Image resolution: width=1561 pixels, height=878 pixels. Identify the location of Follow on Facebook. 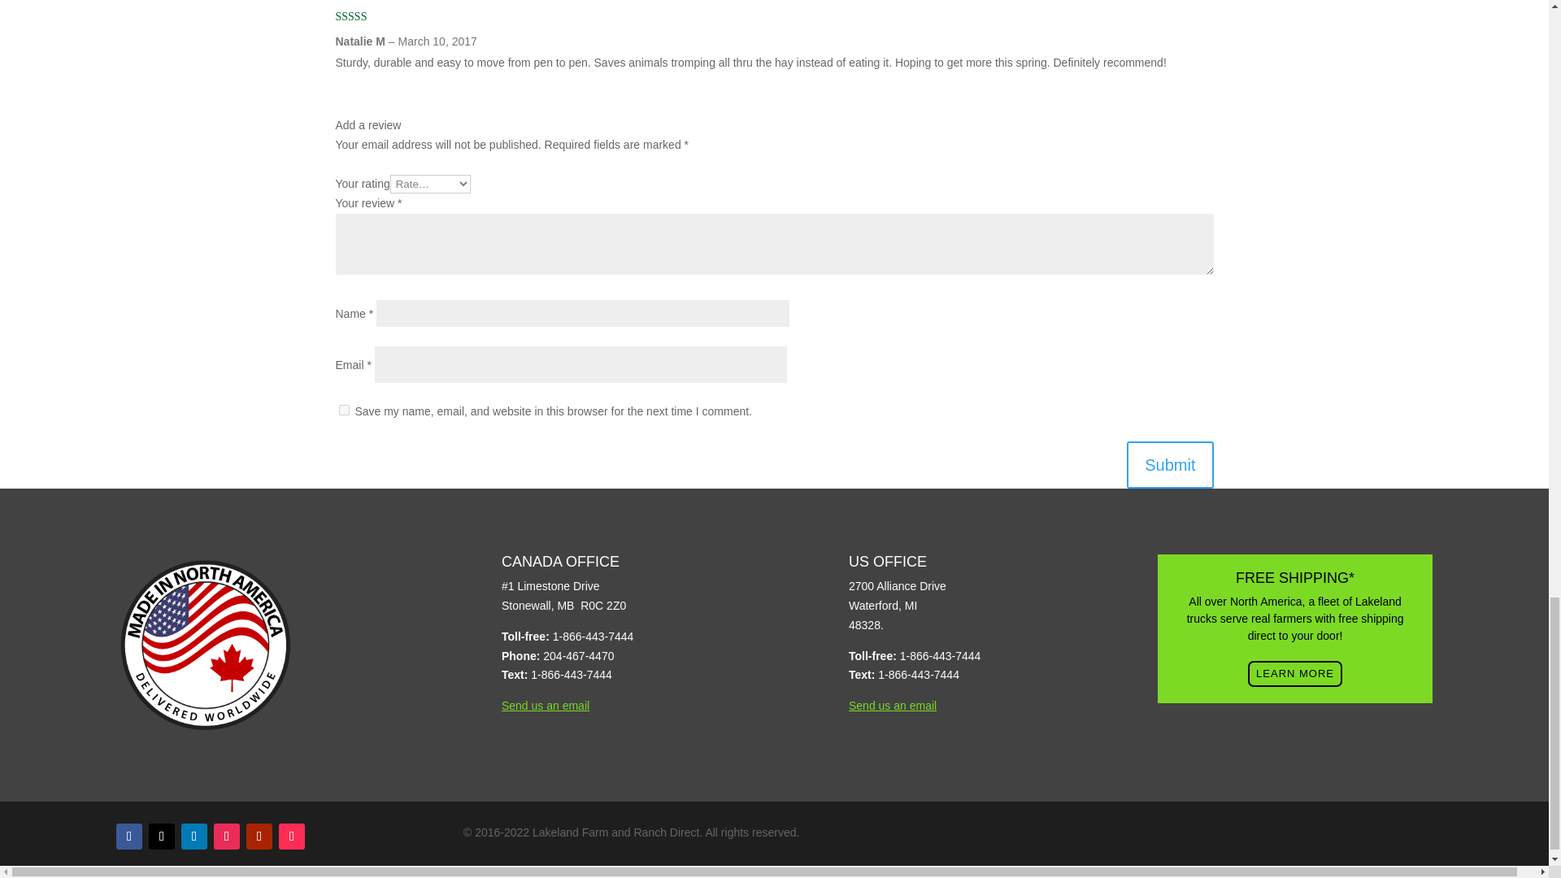
(128, 837).